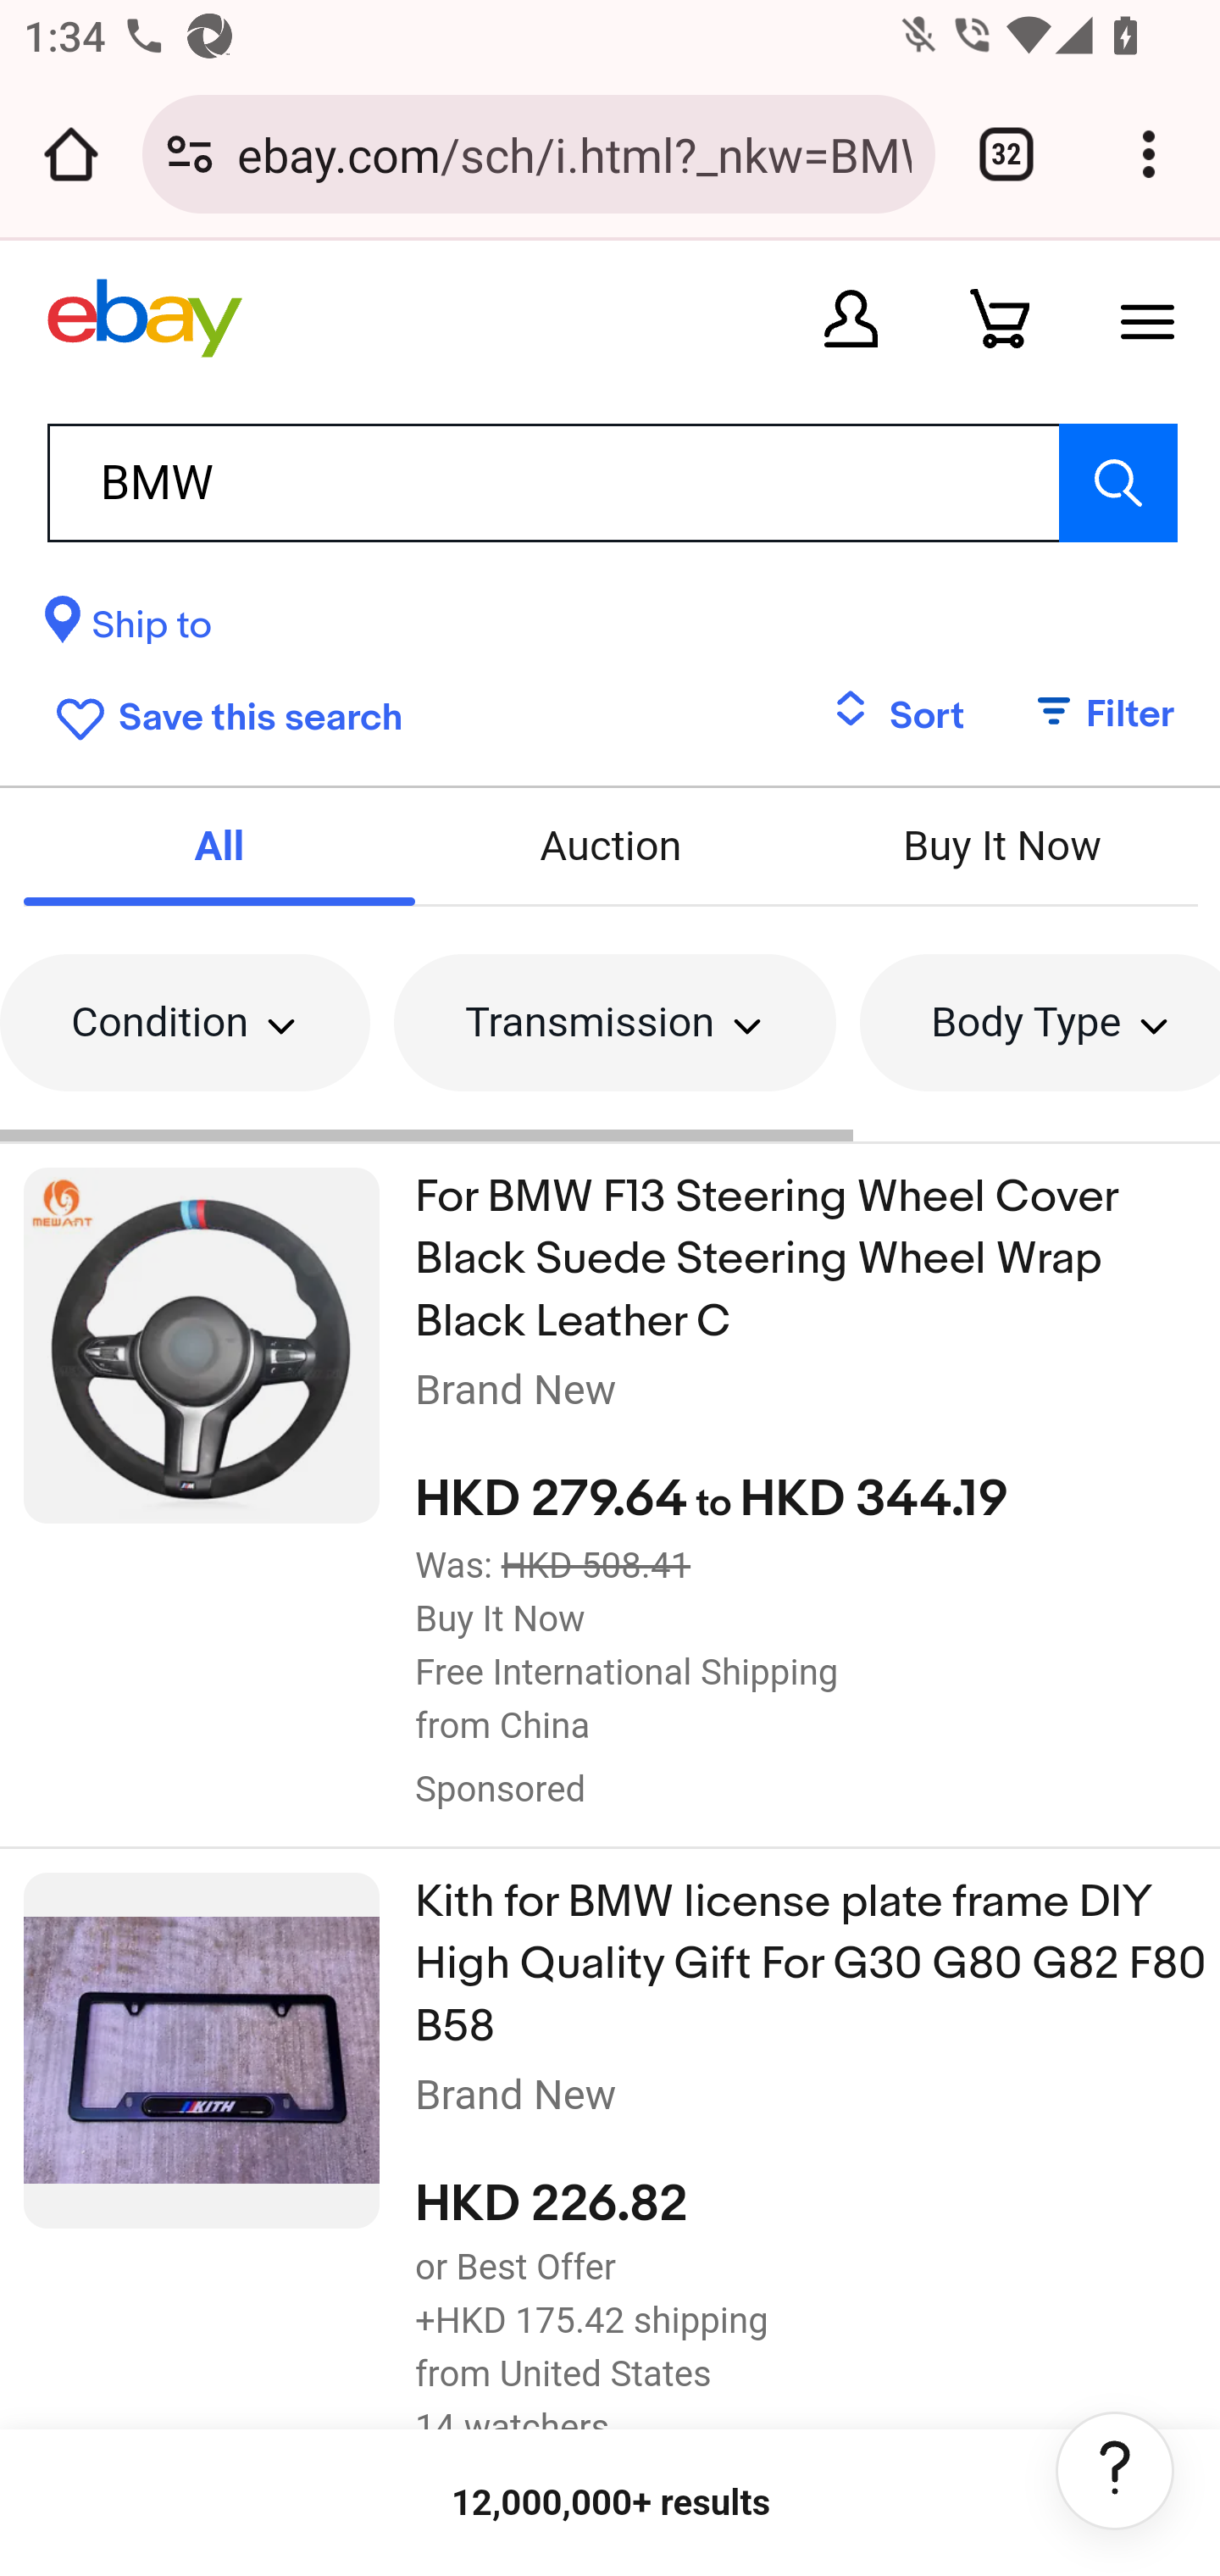 This screenshot has height=2576, width=1220. What do you see at coordinates (1114, 2470) in the screenshot?
I see `Help` at bounding box center [1114, 2470].